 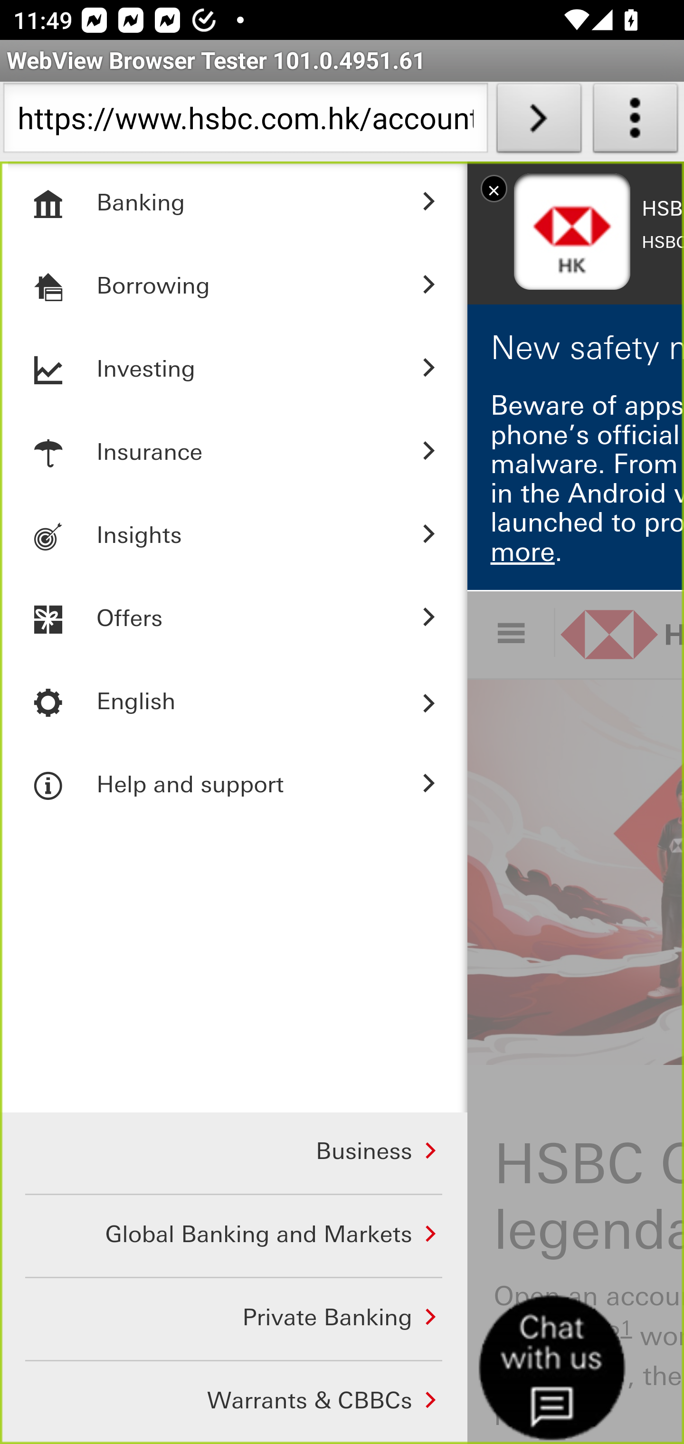 I want to click on Private Banking , so click(x=234, y=1321).